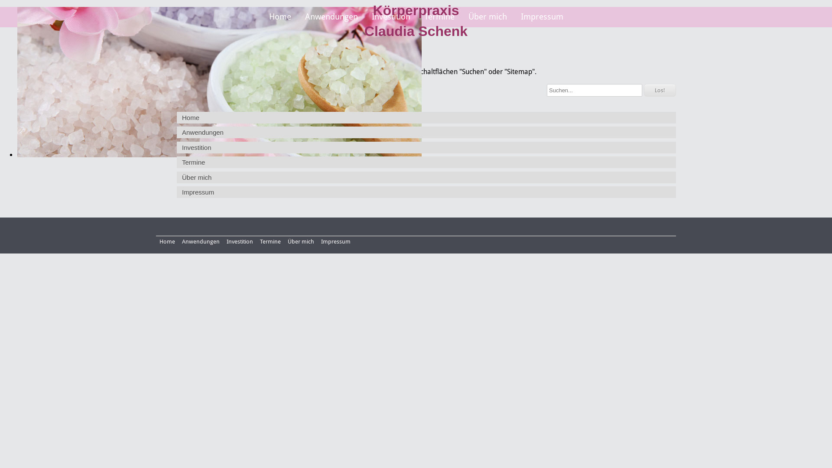 The width and height of the screenshot is (832, 468). I want to click on Impressum, so click(426, 192).